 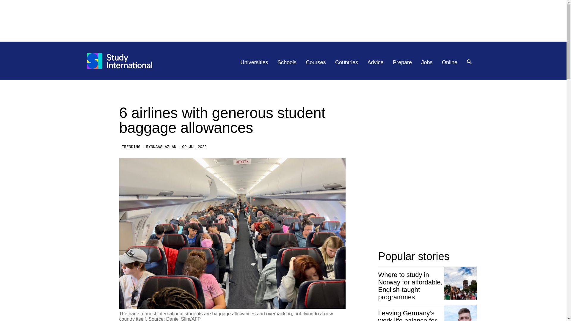 I want to click on Schools, so click(x=287, y=62).